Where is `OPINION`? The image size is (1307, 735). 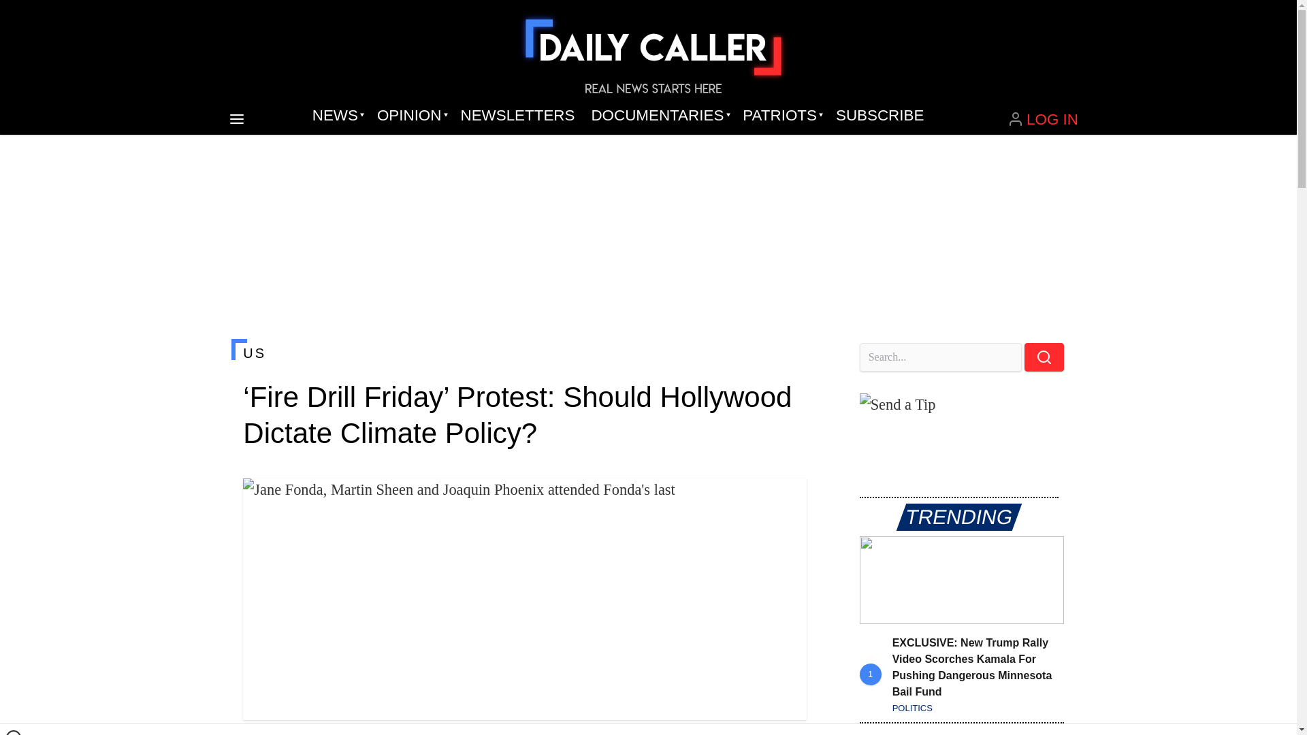 OPINION is located at coordinates (410, 116).